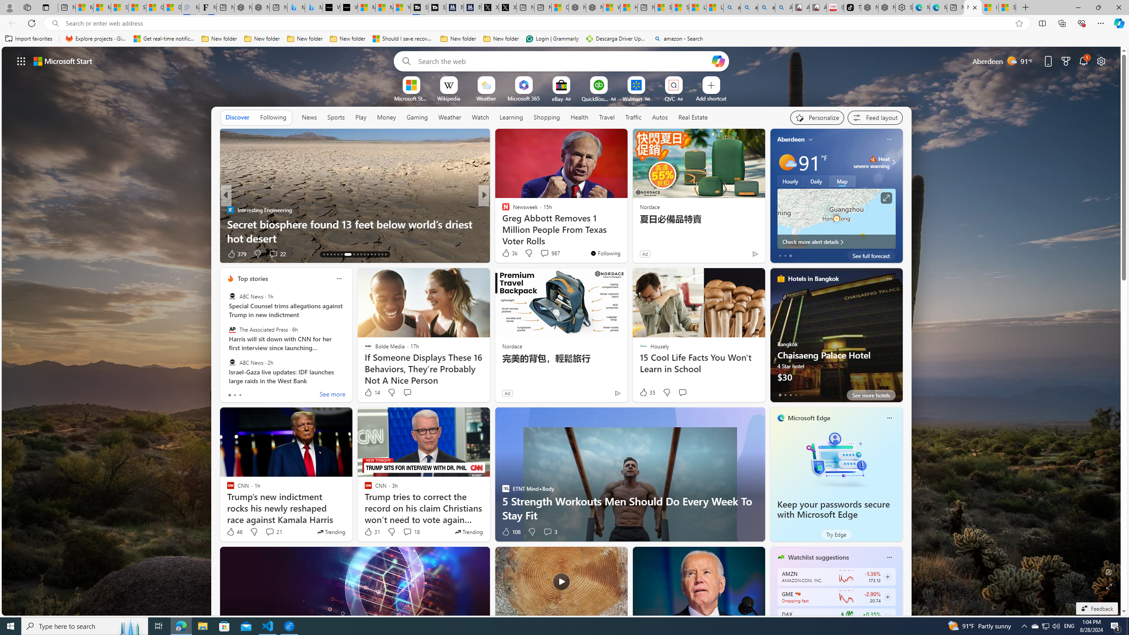 This screenshot has height=635, width=1129. What do you see at coordinates (871, 255) in the screenshot?
I see `See full forecast` at bounding box center [871, 255].